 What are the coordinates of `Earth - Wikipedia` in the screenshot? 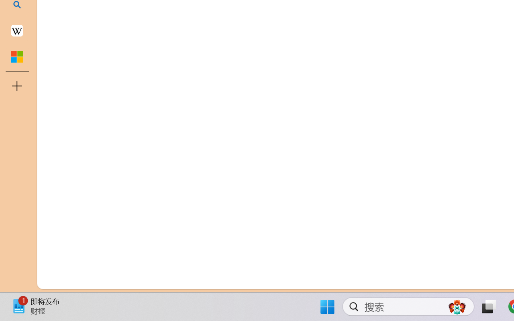 It's located at (17, 30).